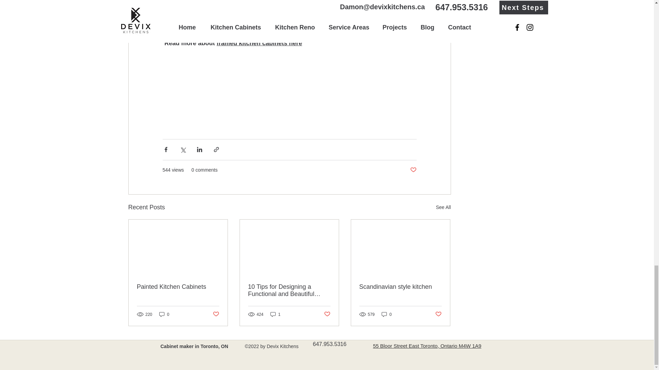 The height and width of the screenshot is (370, 659). I want to click on framed kitchen cabinets here, so click(259, 43).